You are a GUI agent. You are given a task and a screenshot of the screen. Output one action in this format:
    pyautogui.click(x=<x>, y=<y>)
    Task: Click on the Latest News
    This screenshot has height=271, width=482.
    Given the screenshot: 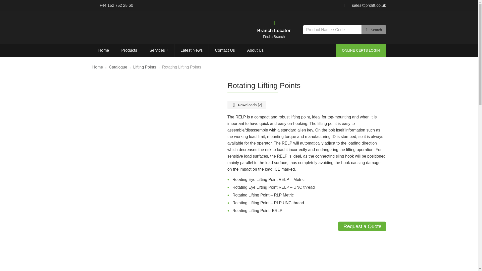 What is the action you would take?
    pyautogui.click(x=192, y=50)
    